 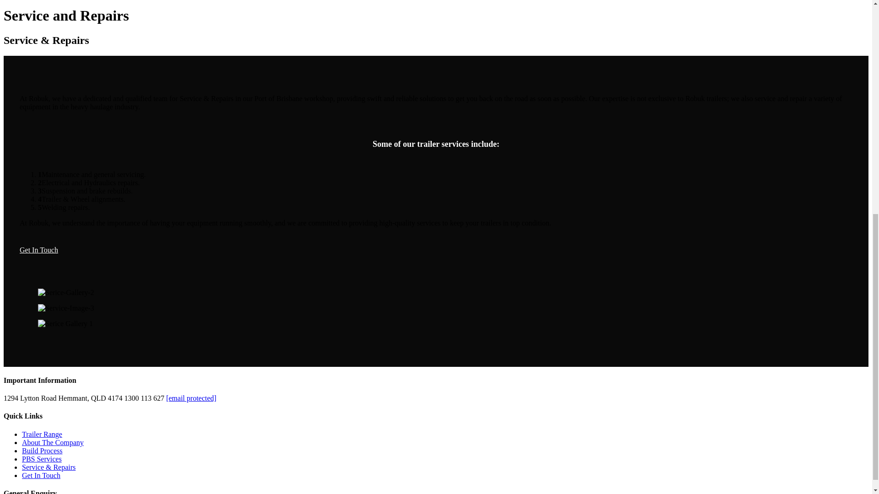 What do you see at coordinates (38, 250) in the screenshot?
I see `Get In Touch` at bounding box center [38, 250].